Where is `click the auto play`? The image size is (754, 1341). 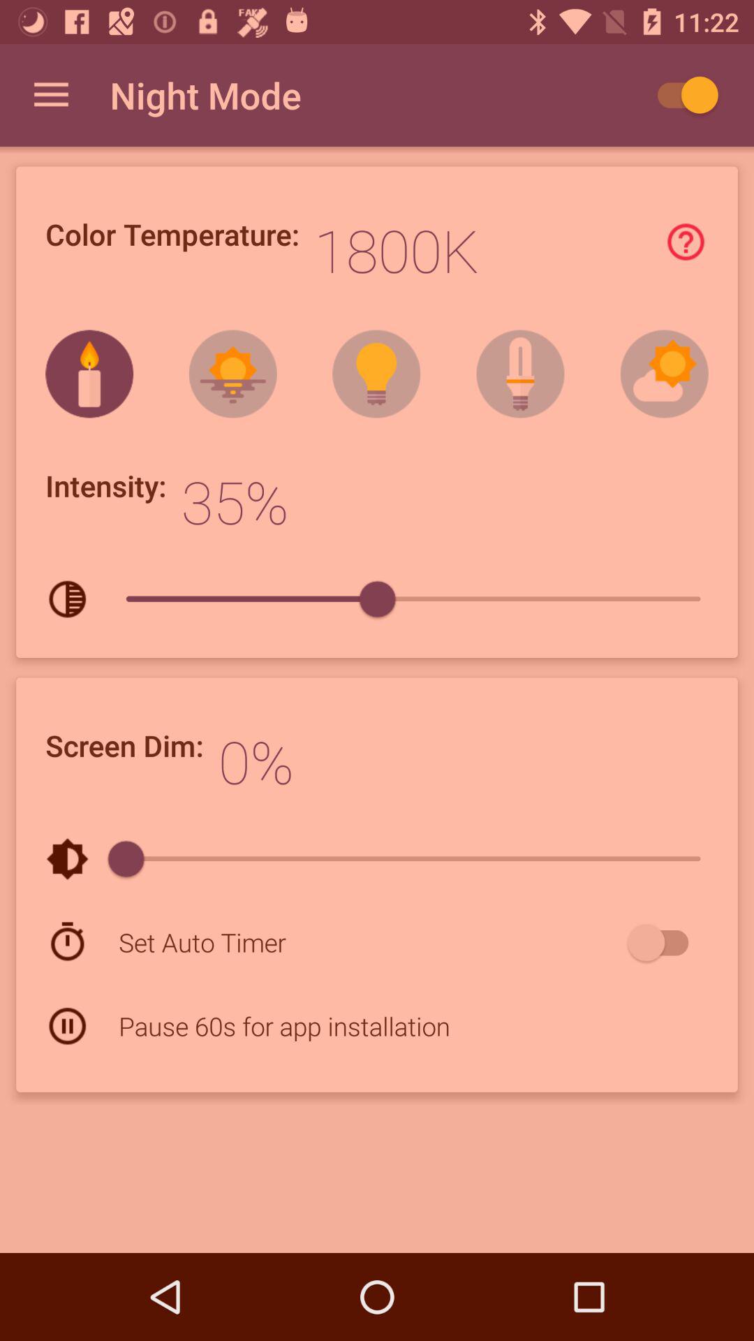
click the auto play is located at coordinates (681, 95).